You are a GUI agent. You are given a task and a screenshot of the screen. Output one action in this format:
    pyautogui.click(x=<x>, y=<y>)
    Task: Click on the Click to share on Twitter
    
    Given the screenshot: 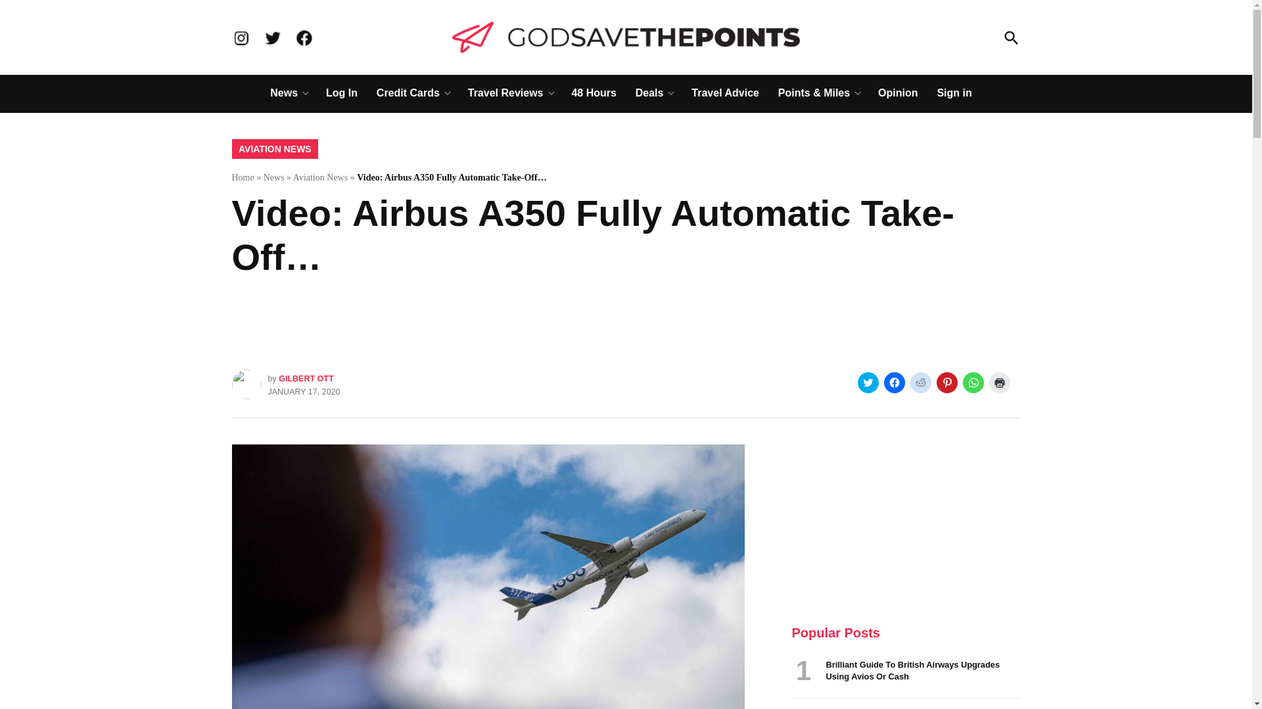 What is the action you would take?
    pyautogui.click(x=868, y=383)
    